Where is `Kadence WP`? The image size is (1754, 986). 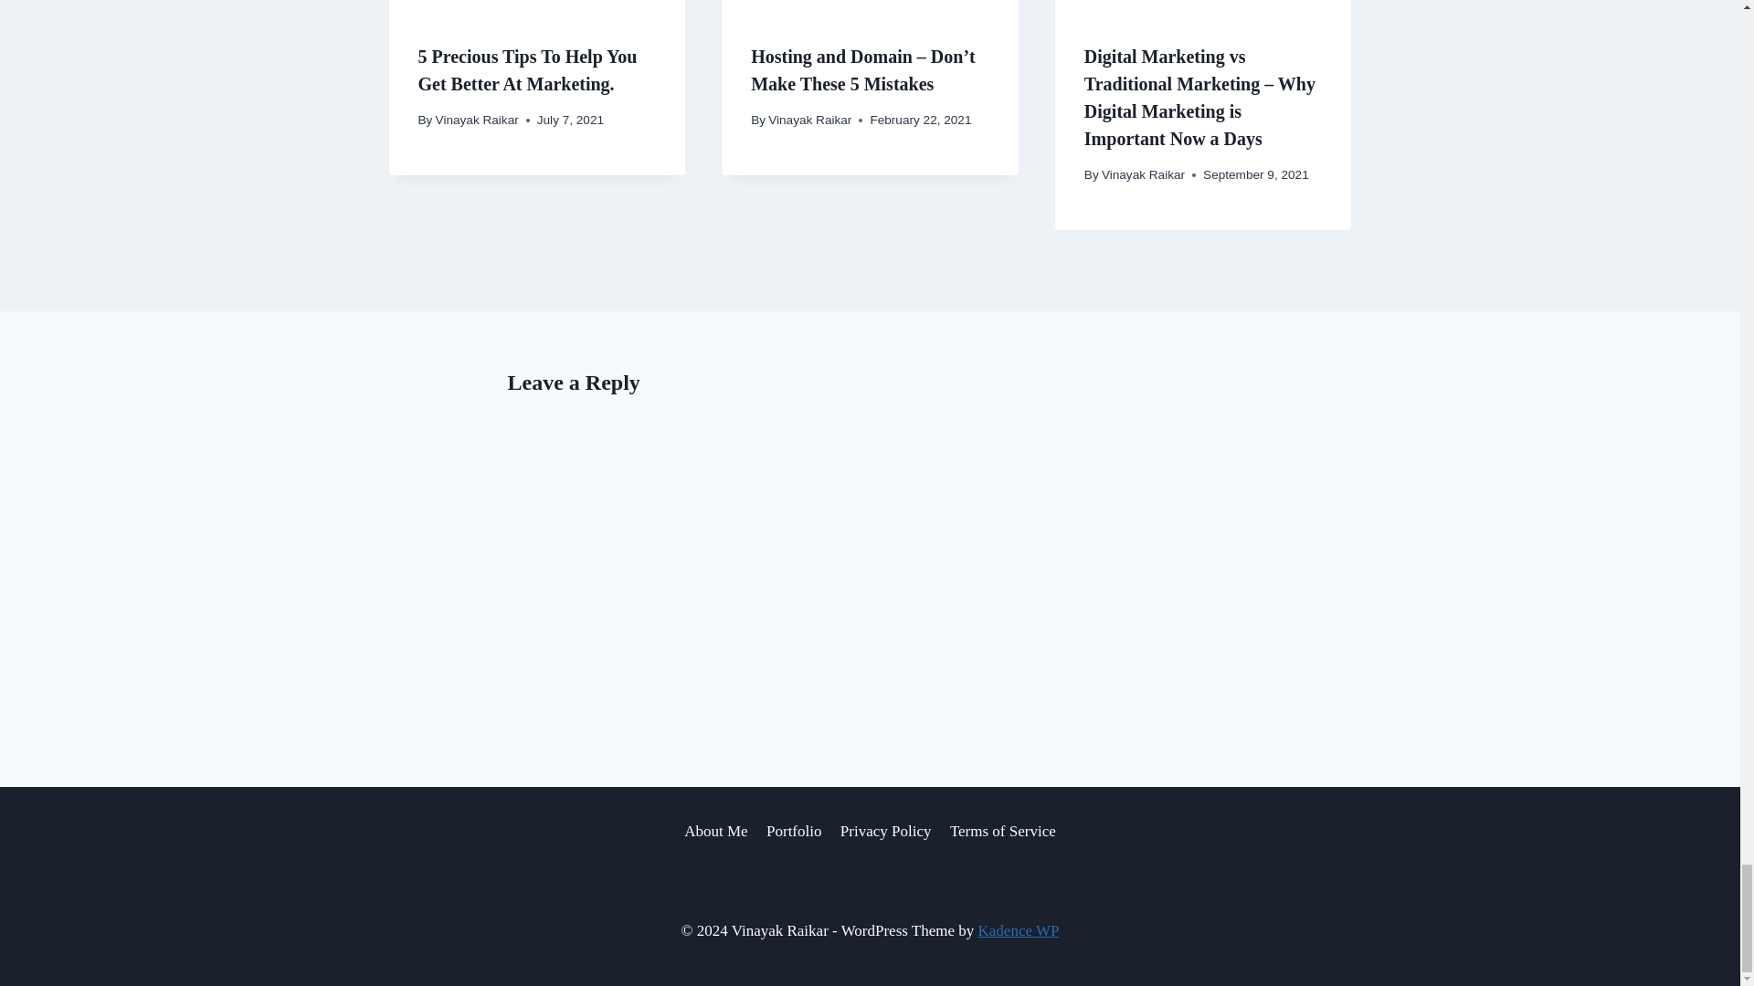 Kadence WP is located at coordinates (1019, 930).